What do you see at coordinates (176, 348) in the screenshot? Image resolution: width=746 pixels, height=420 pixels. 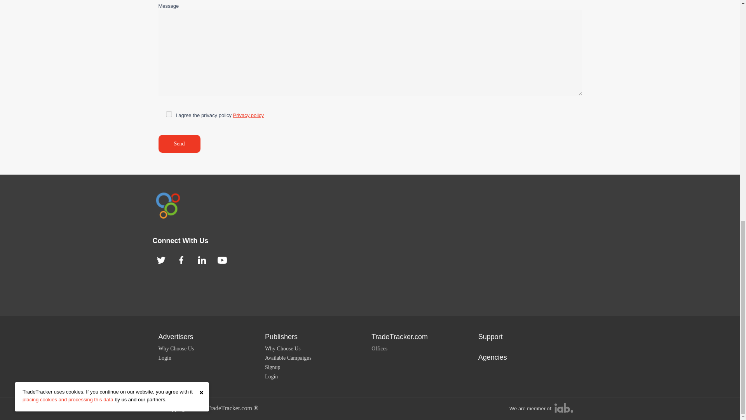 I see `Why Choose Us` at bounding box center [176, 348].